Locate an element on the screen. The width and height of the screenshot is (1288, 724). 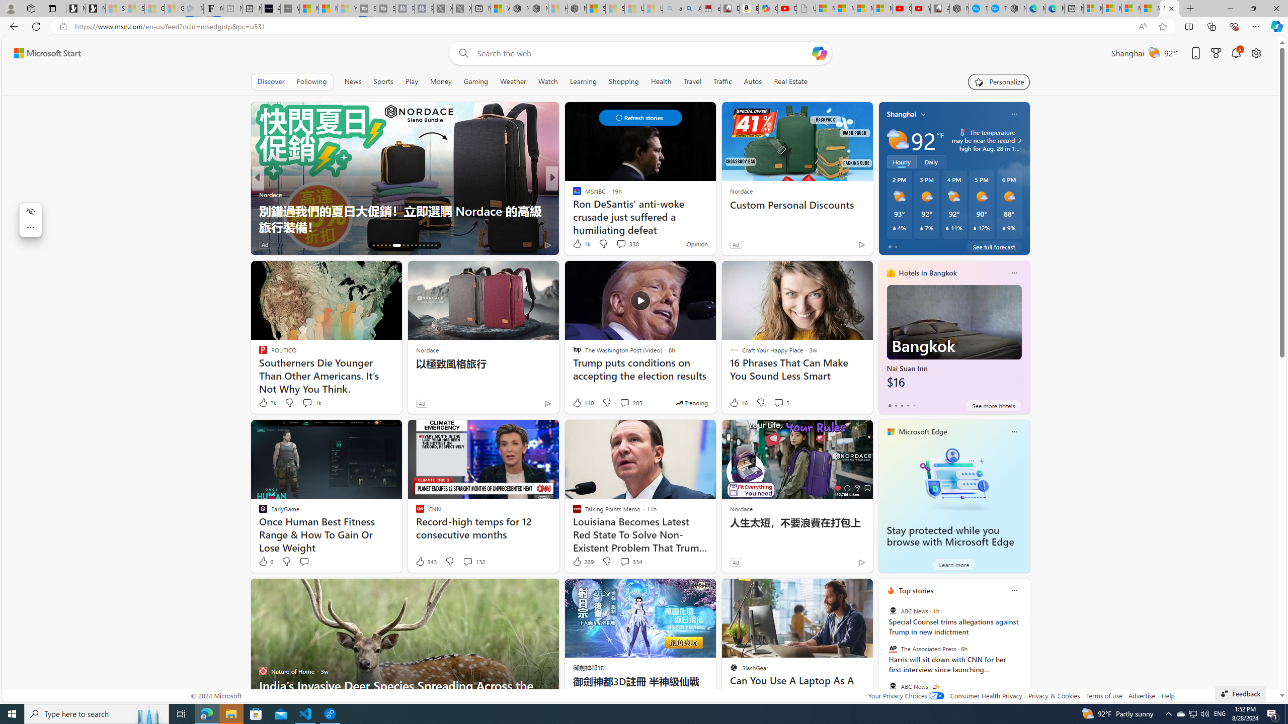
The words and phrases you should never use in work emails is located at coordinates (714, 218).